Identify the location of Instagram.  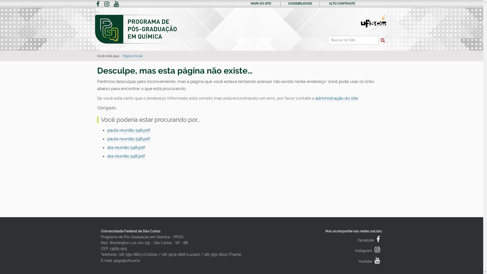
(369, 251).